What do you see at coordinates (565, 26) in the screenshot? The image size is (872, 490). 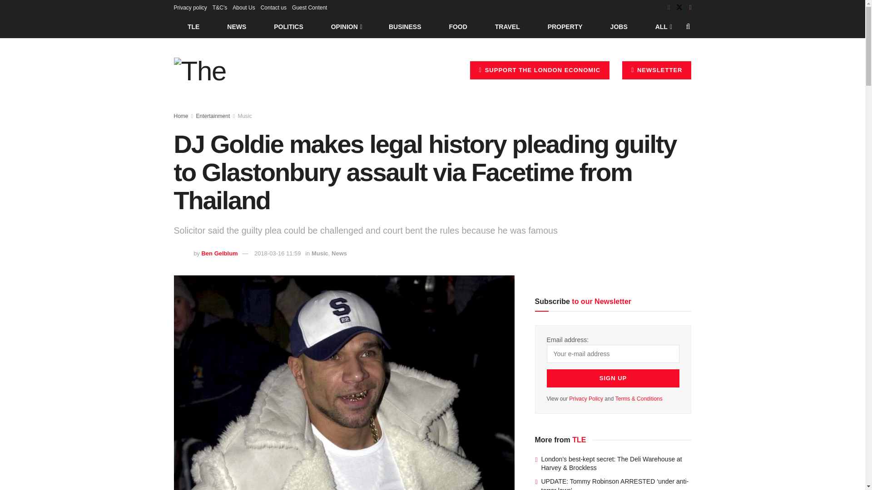 I see `PROPERTY` at bounding box center [565, 26].